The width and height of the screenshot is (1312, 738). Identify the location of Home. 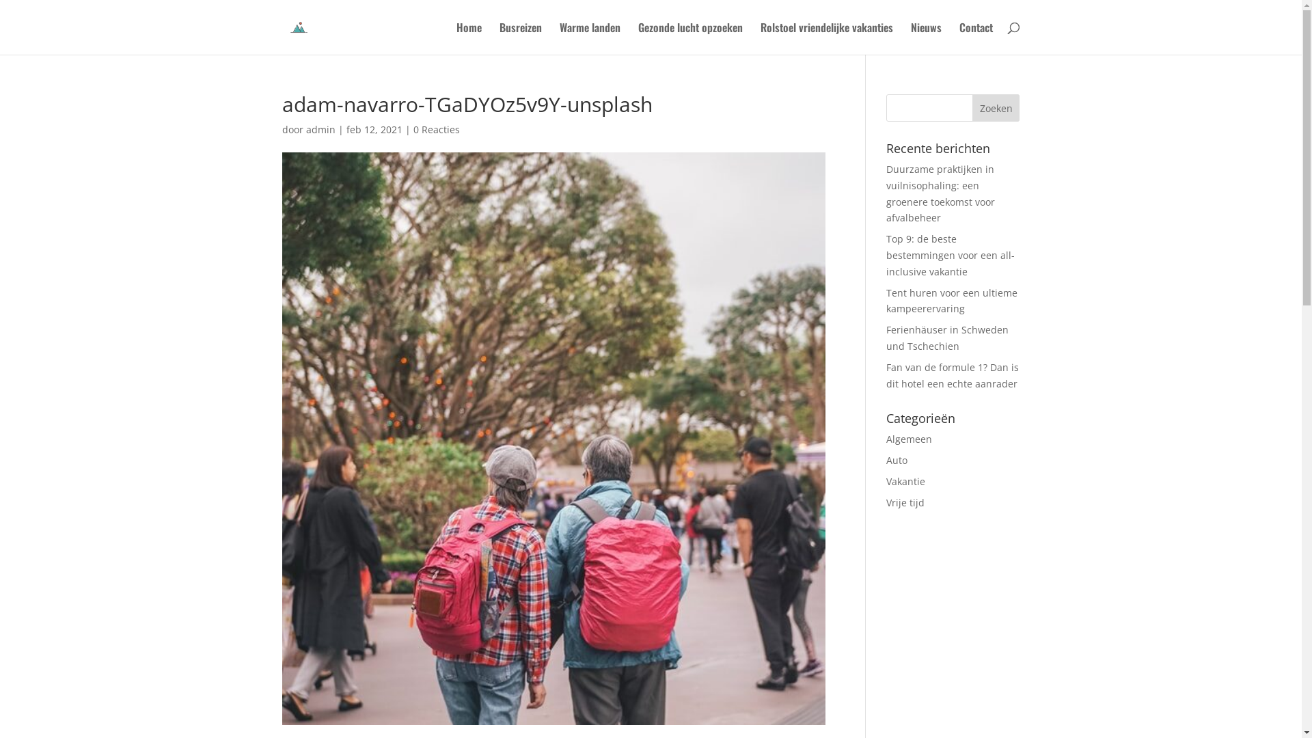
(469, 38).